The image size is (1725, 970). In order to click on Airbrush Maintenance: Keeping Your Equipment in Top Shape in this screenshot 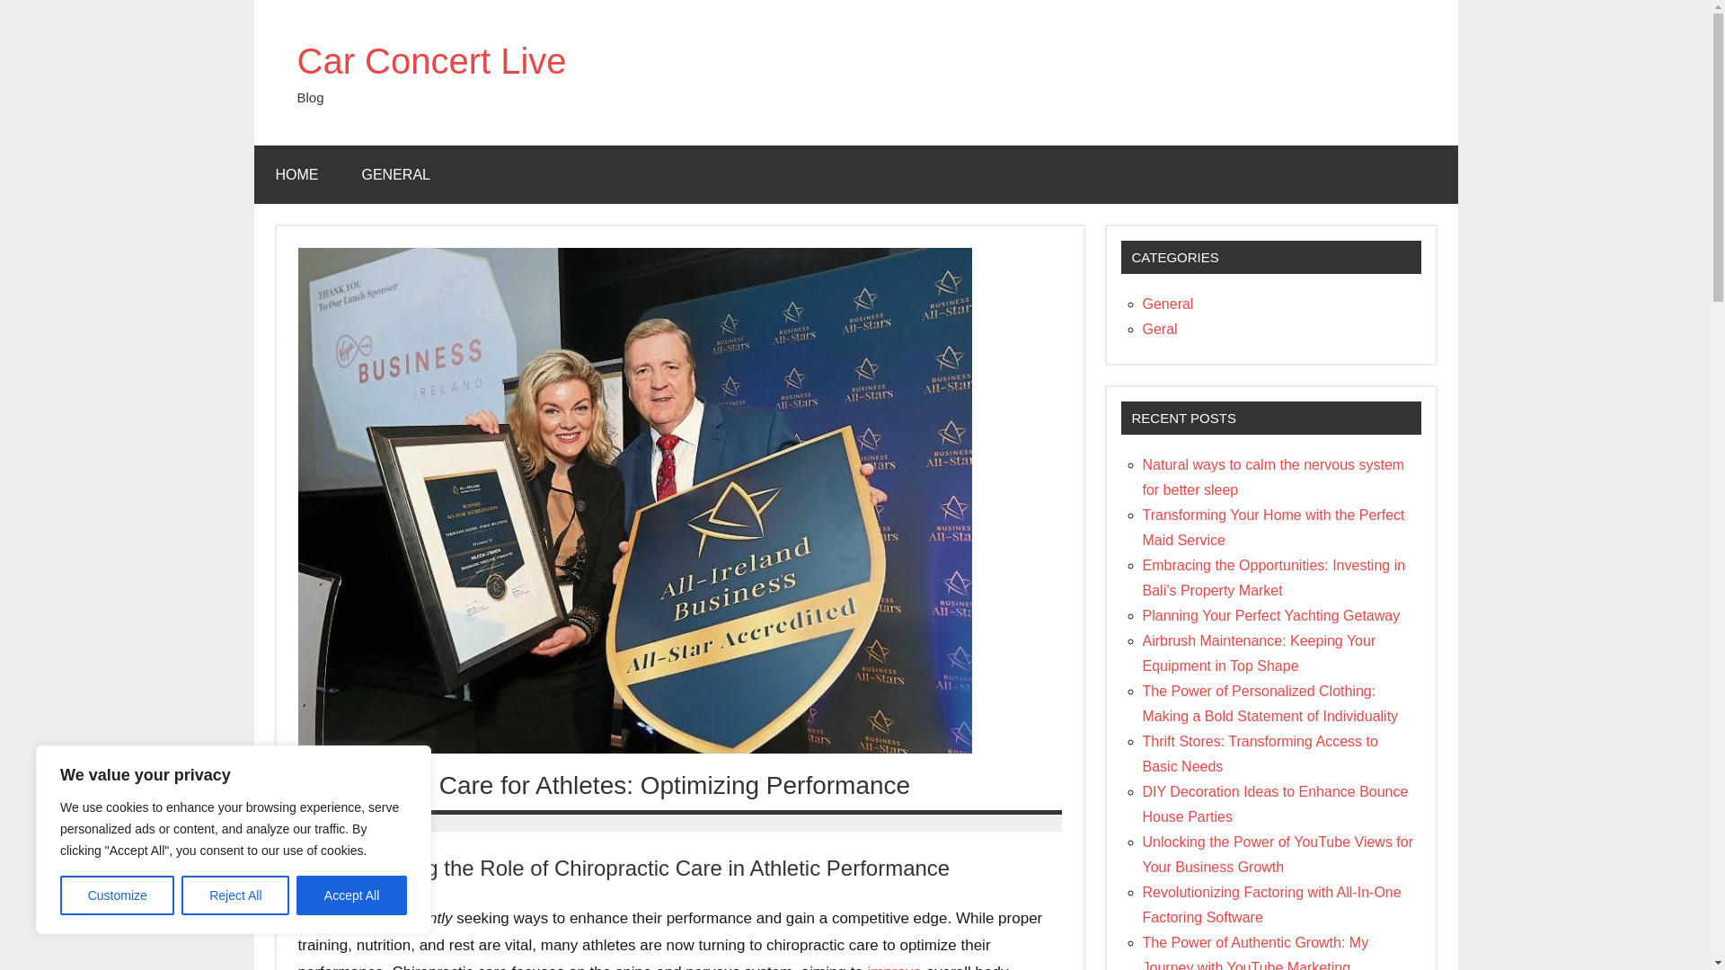, I will do `click(1260, 653)`.